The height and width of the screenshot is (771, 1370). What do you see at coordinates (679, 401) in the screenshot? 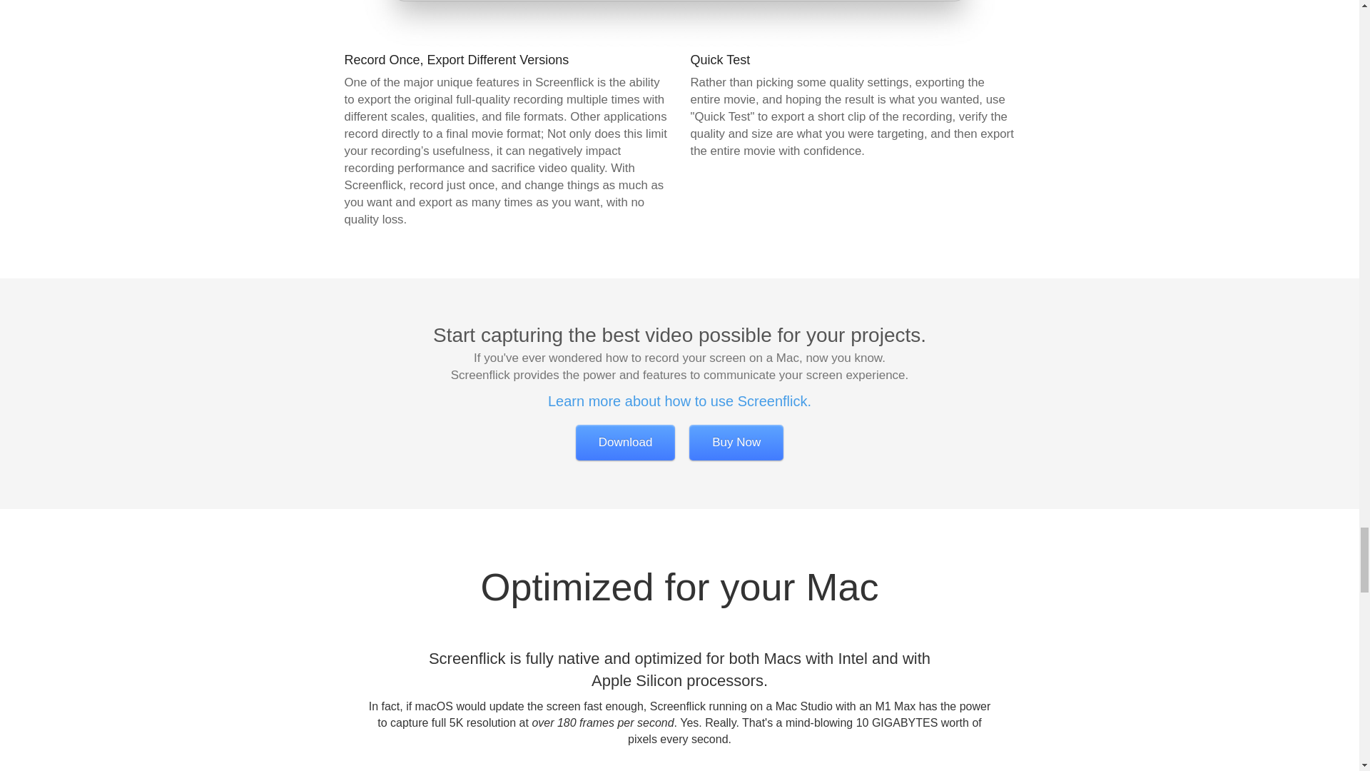
I see `Learn more about how to use Screenflick.` at bounding box center [679, 401].